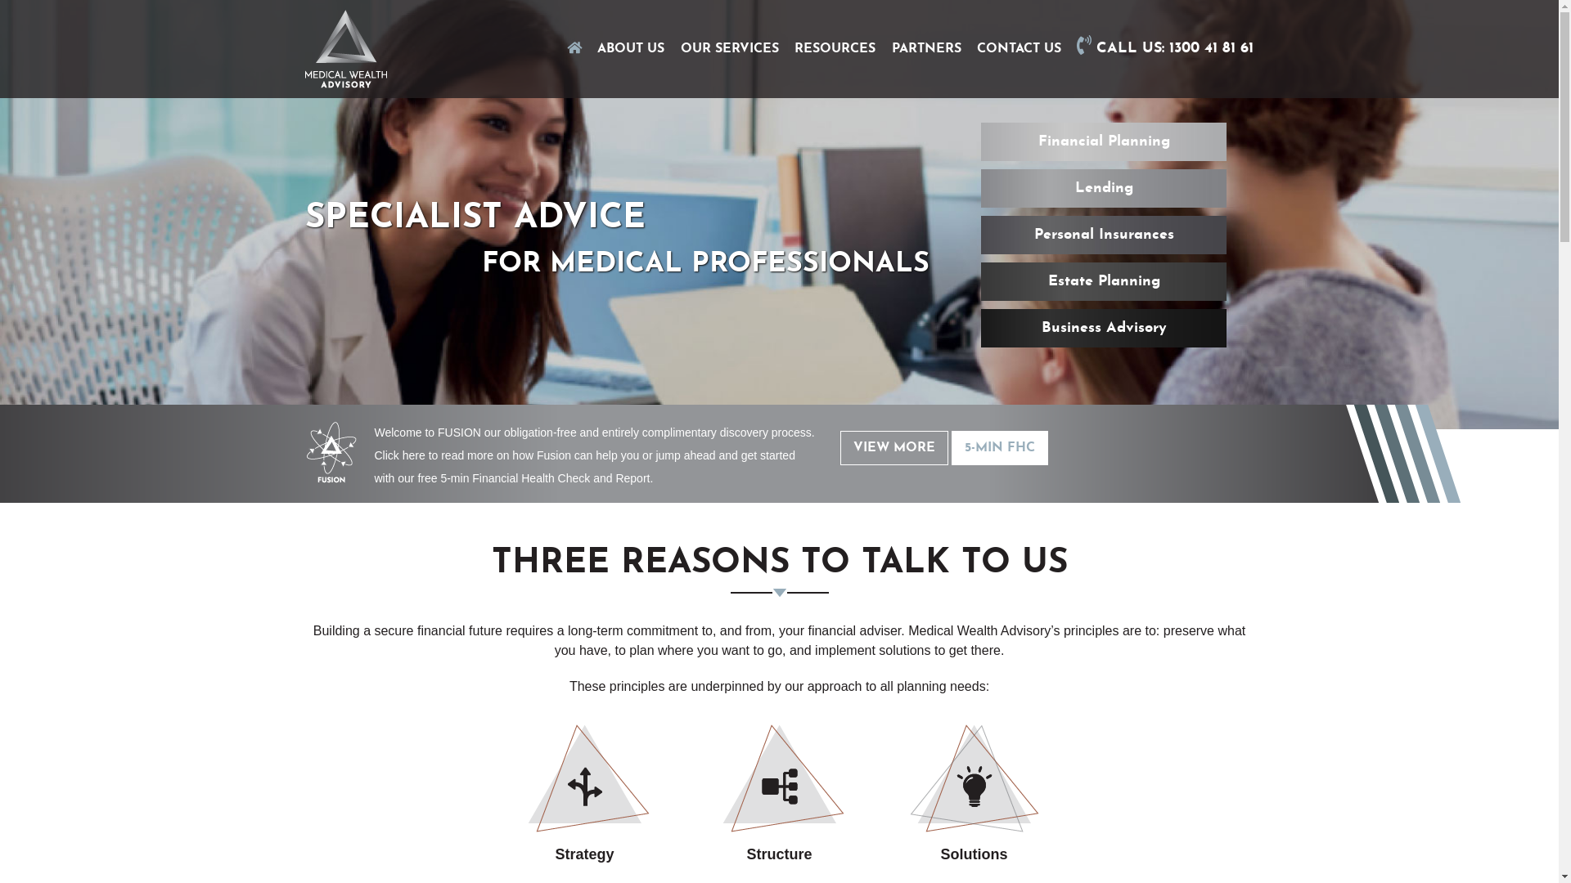 Image resolution: width=1571 pixels, height=883 pixels. Describe the element at coordinates (631, 49) in the screenshot. I see `ABOUT US` at that location.